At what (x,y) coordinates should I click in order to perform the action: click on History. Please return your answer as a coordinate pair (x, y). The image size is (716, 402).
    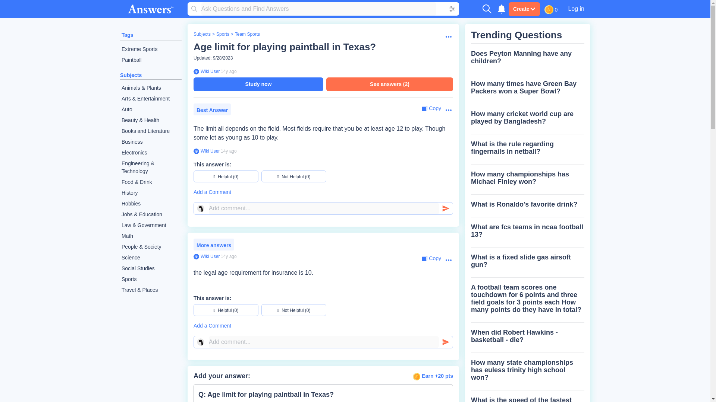
    Looking at the image, I should click on (151, 193).